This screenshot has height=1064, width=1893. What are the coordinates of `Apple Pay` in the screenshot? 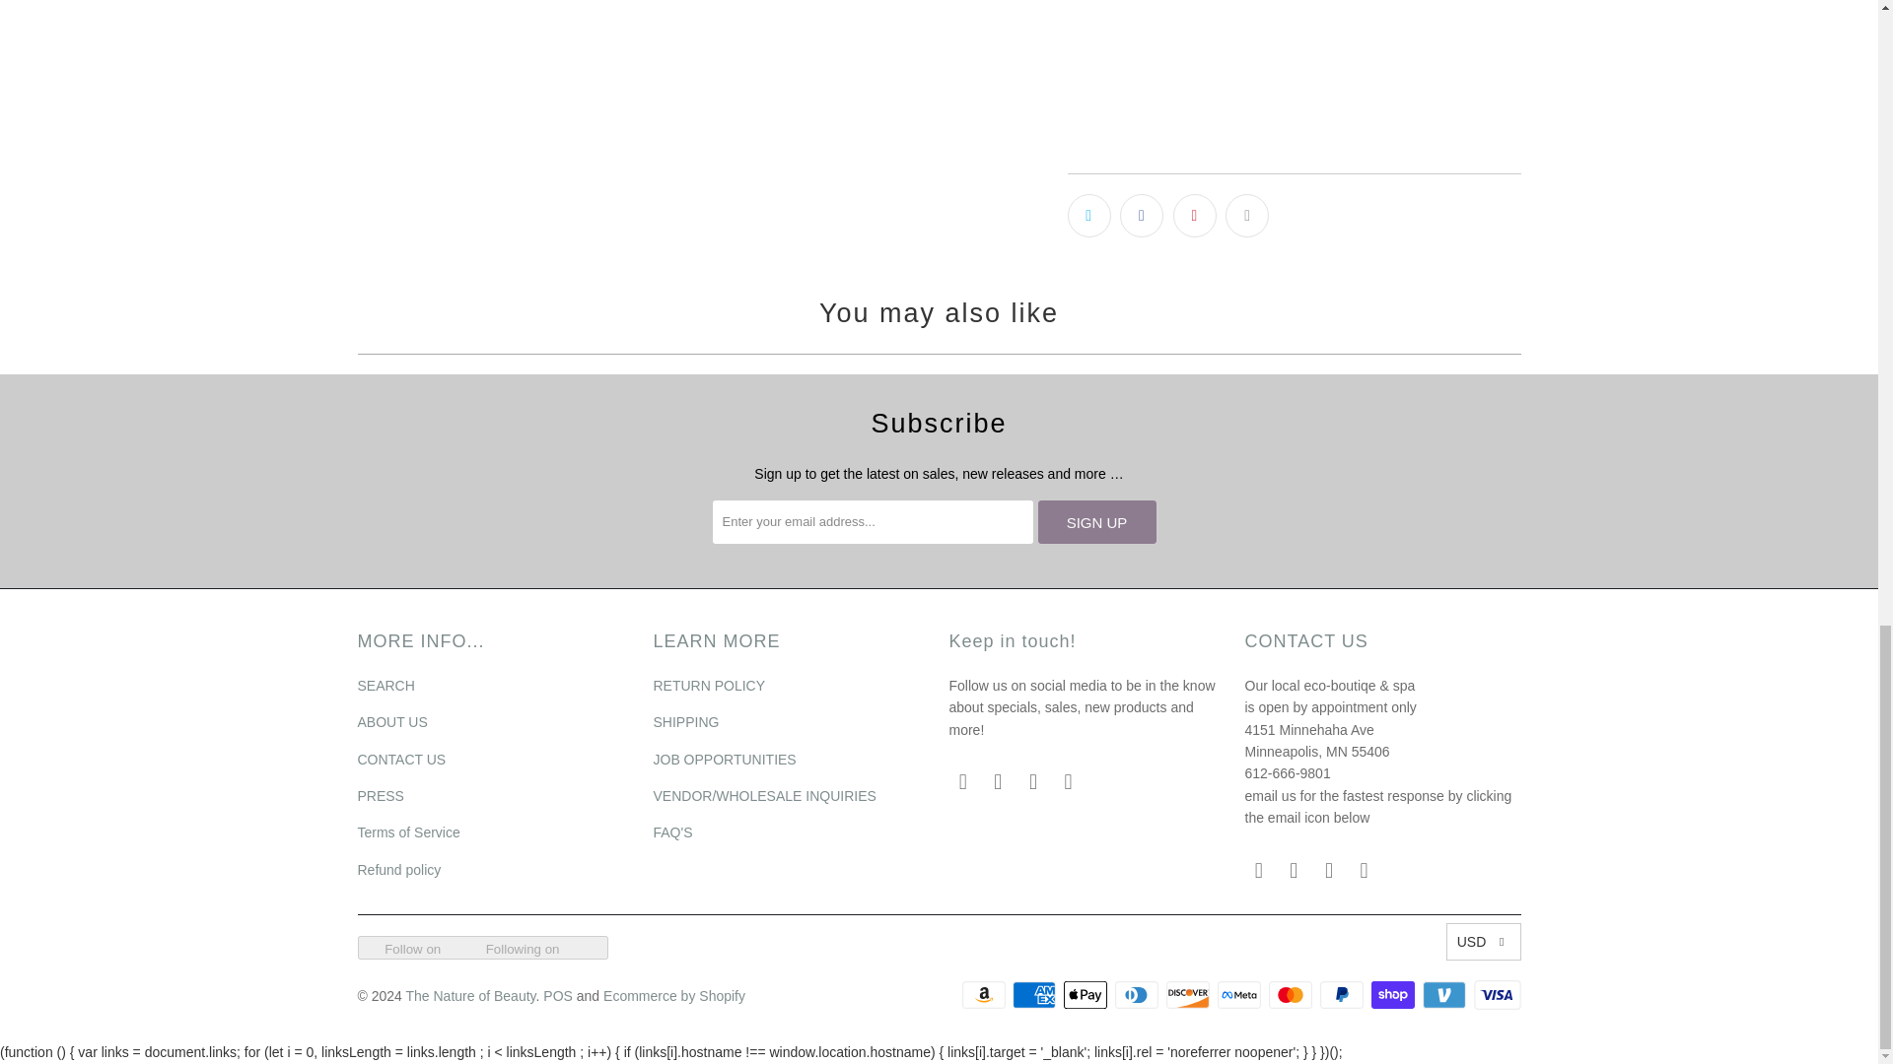 It's located at (1087, 994).